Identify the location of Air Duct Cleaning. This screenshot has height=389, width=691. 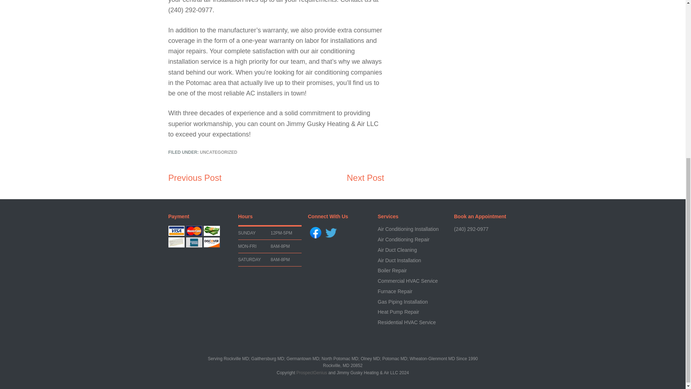
(397, 250).